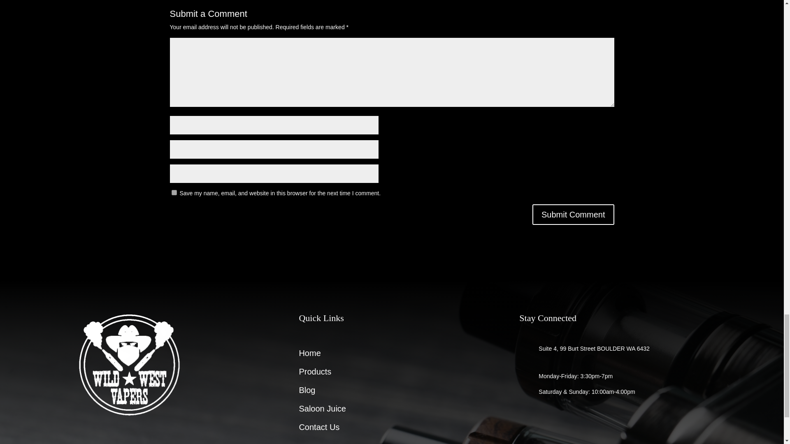  What do you see at coordinates (574, 214) in the screenshot?
I see `Submit Comment` at bounding box center [574, 214].